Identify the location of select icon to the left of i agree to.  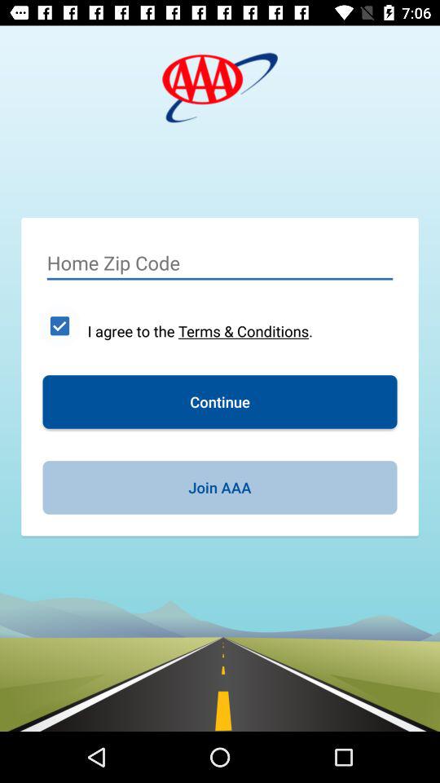
(59, 325).